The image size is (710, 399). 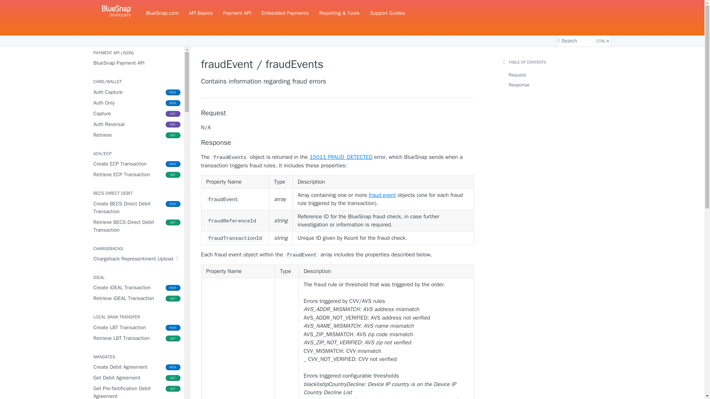 I want to click on Chargeback Representment Upload, so click(x=237, y=13).